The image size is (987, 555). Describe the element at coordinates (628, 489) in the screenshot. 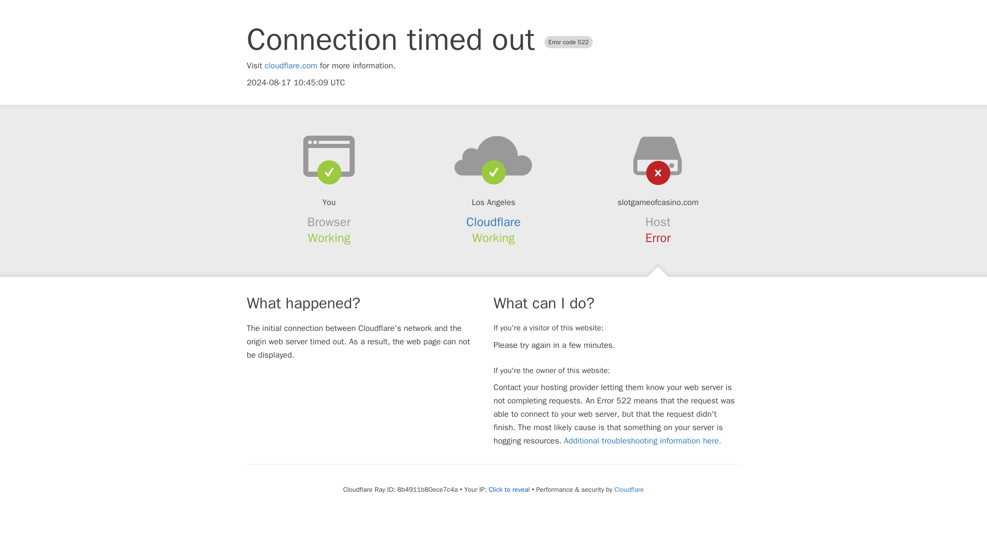

I see `Cloudflare` at that location.